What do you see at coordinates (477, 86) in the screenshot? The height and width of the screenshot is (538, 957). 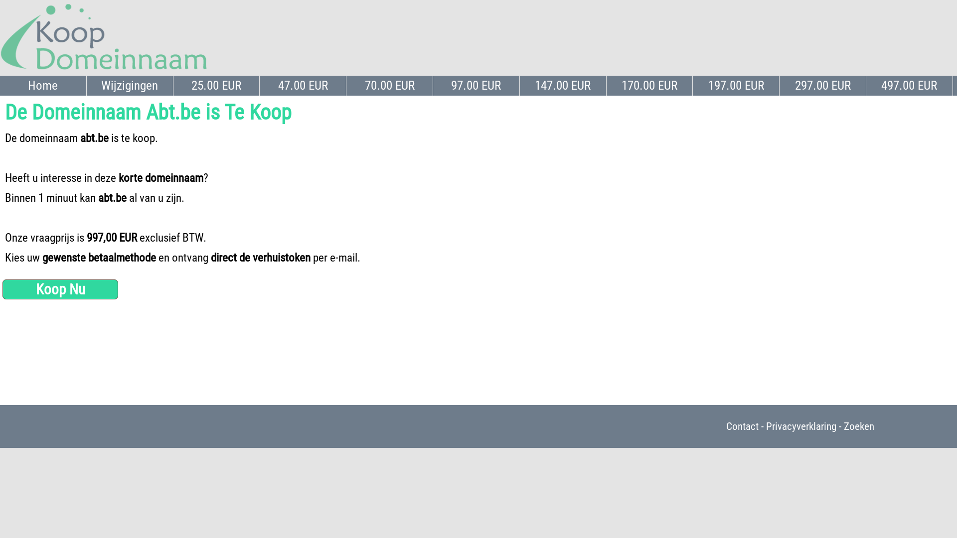 I see `97.00 EUR` at bounding box center [477, 86].